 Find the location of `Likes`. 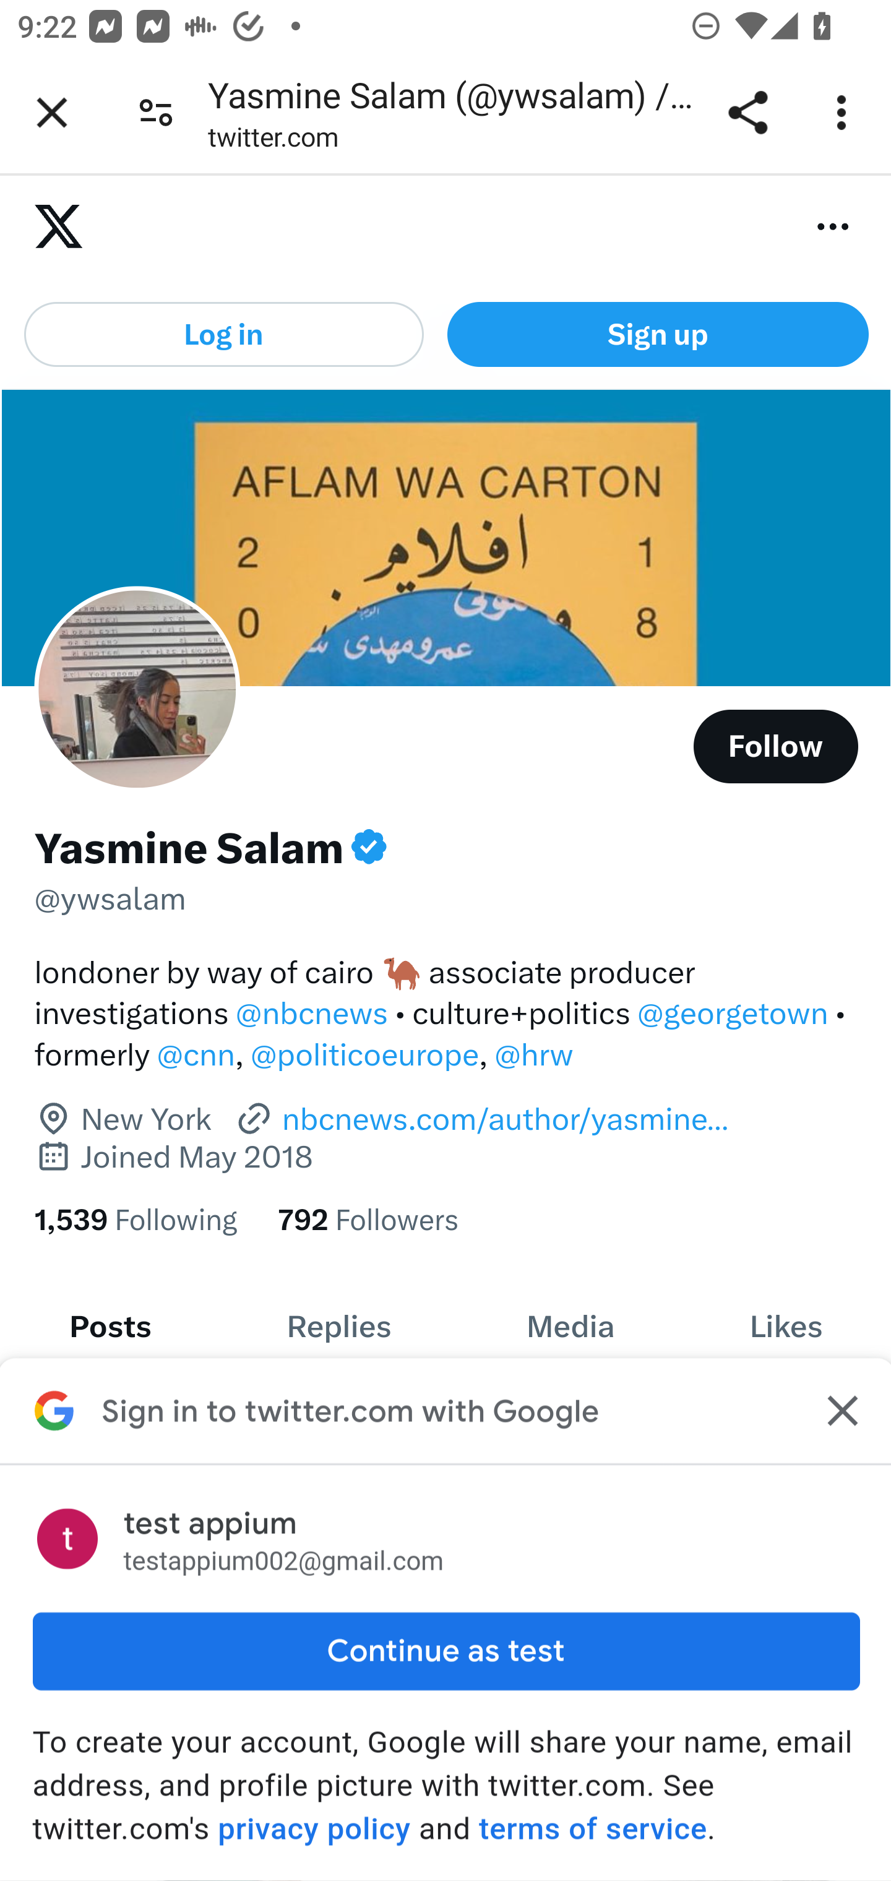

Likes is located at coordinates (785, 1327).